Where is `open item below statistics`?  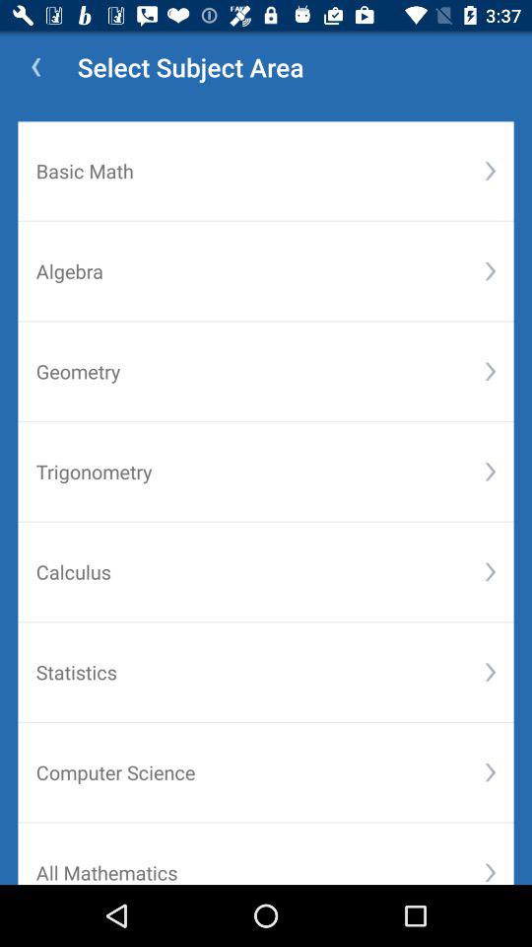
open item below statistics is located at coordinates (491, 771).